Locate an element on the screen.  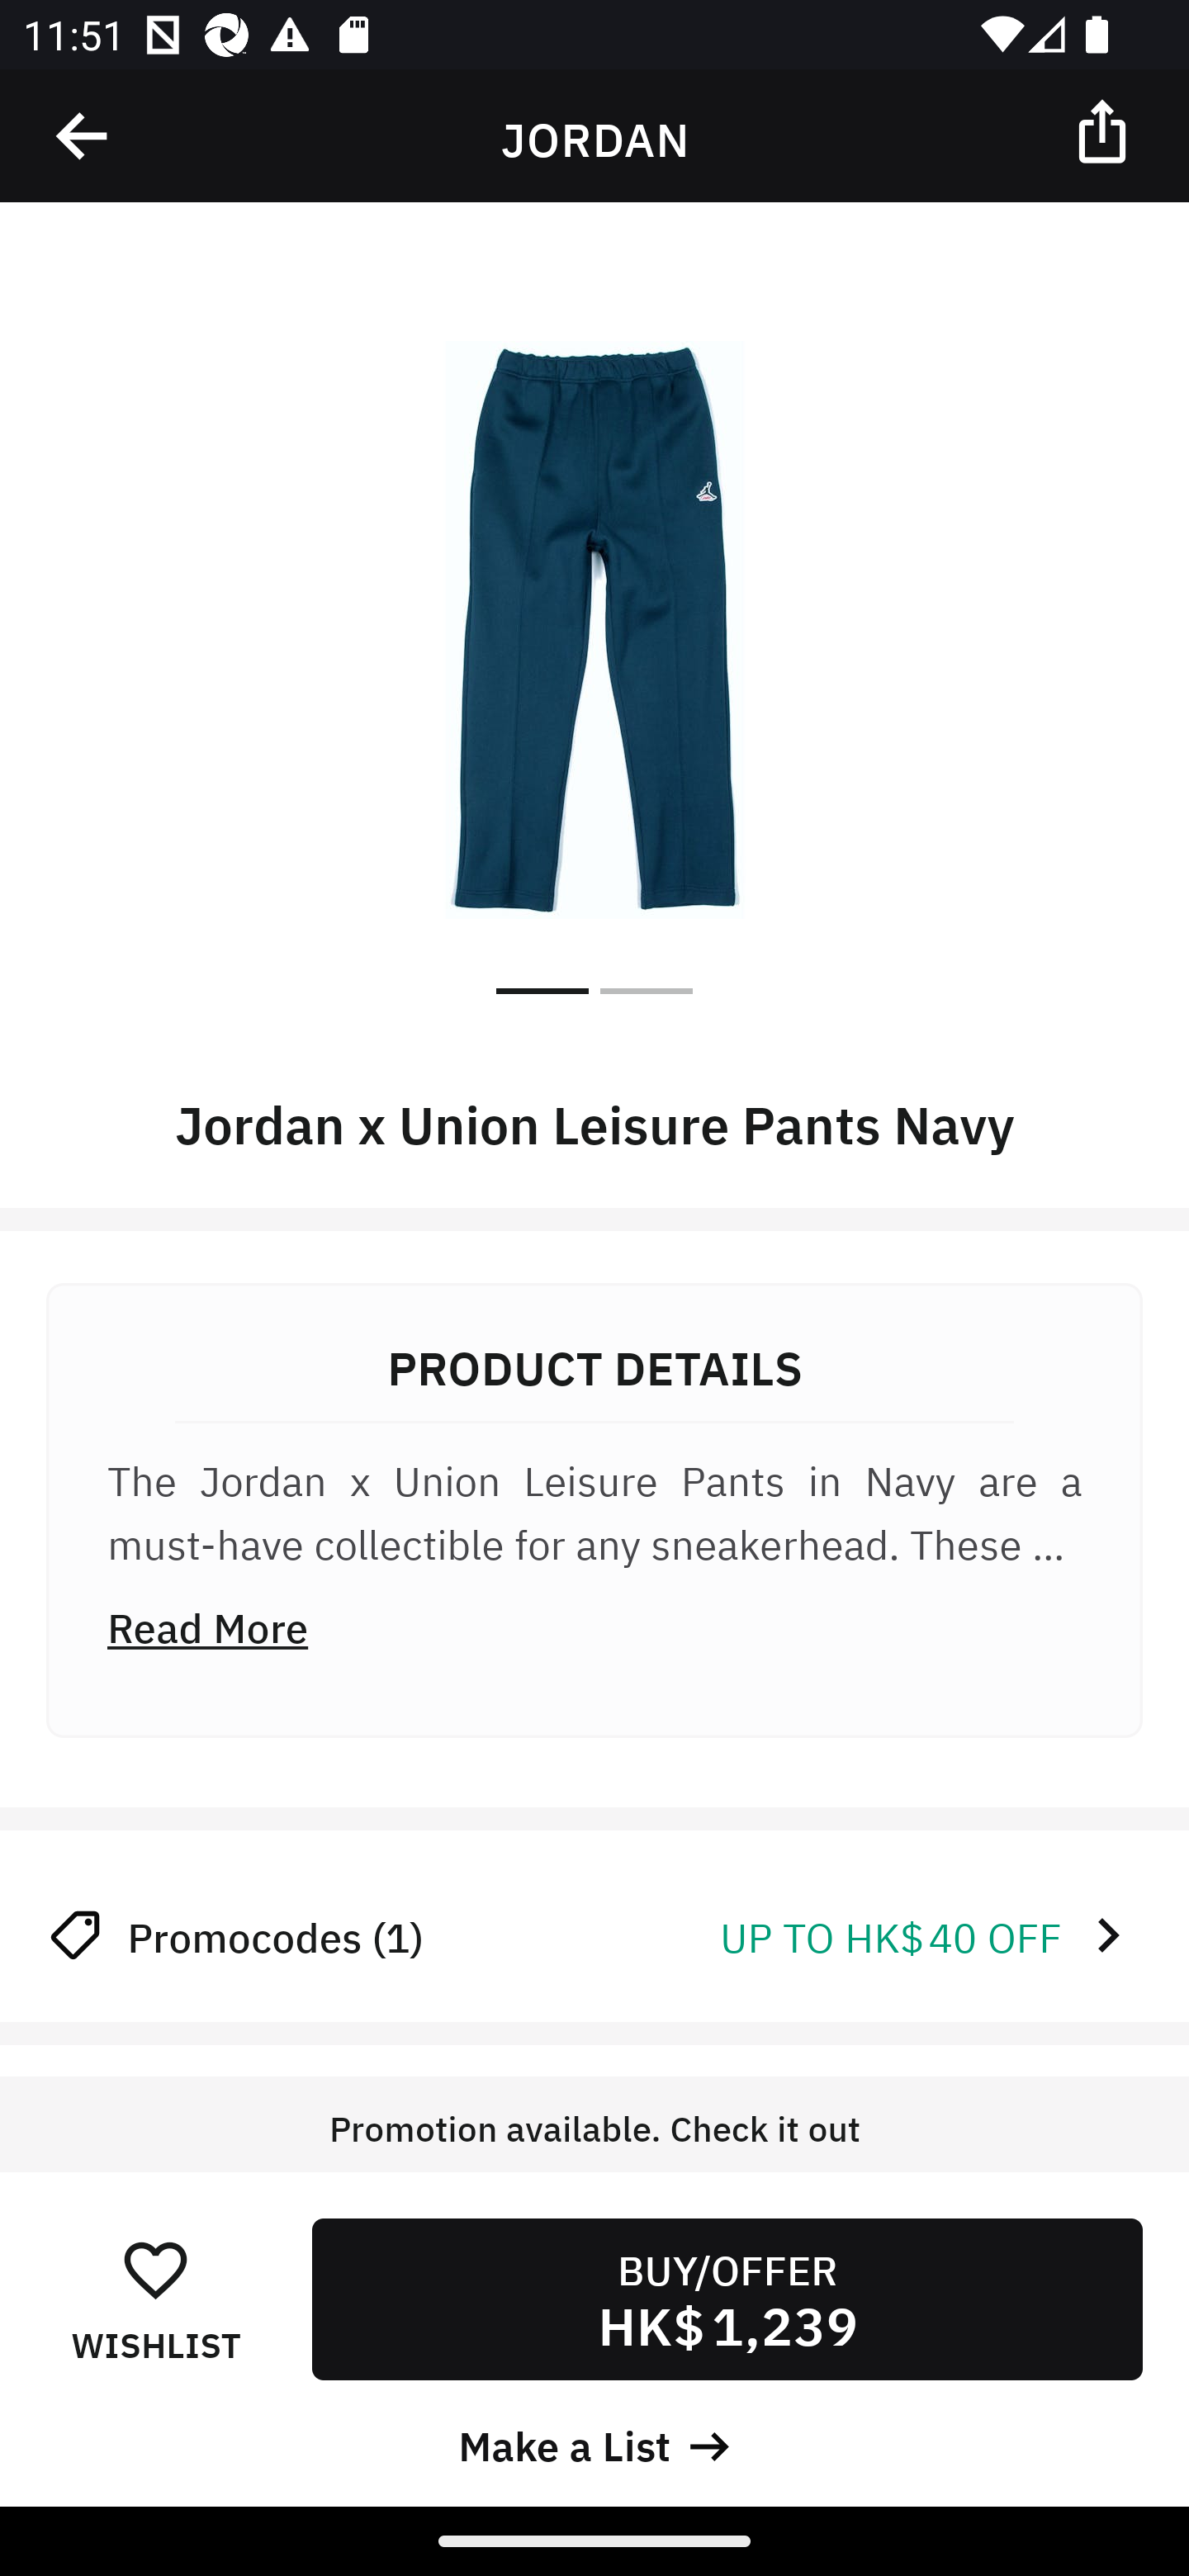
Make a List is located at coordinates (594, 2442).